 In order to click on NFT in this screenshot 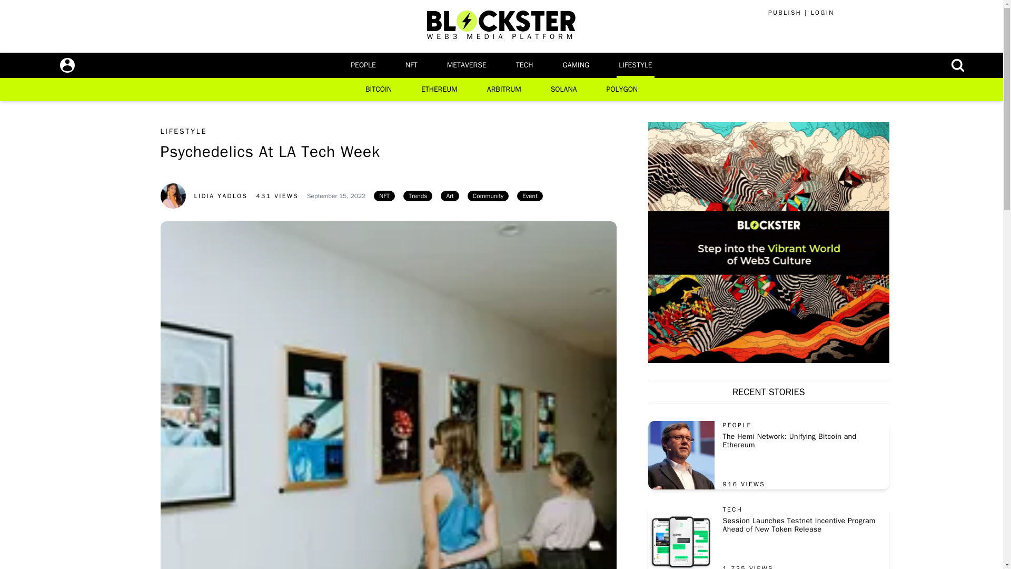, I will do `click(411, 65)`.